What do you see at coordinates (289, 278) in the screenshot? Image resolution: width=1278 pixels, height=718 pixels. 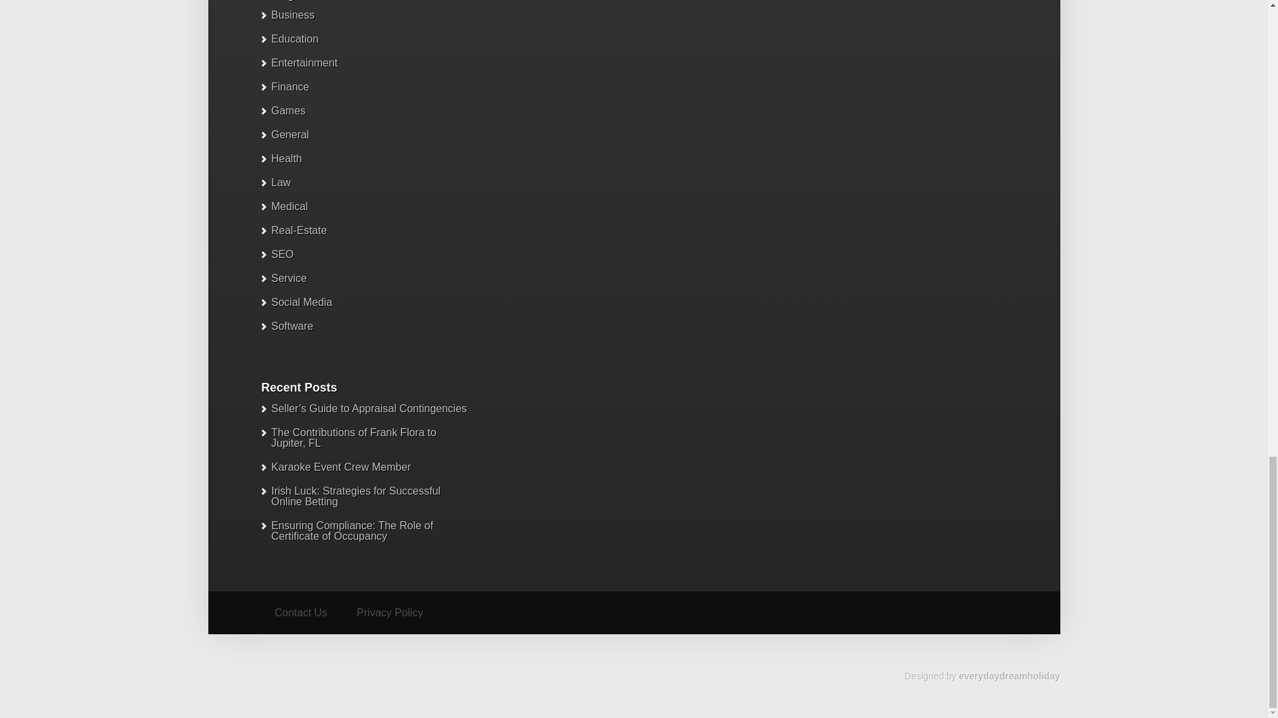 I see `Law` at bounding box center [289, 278].